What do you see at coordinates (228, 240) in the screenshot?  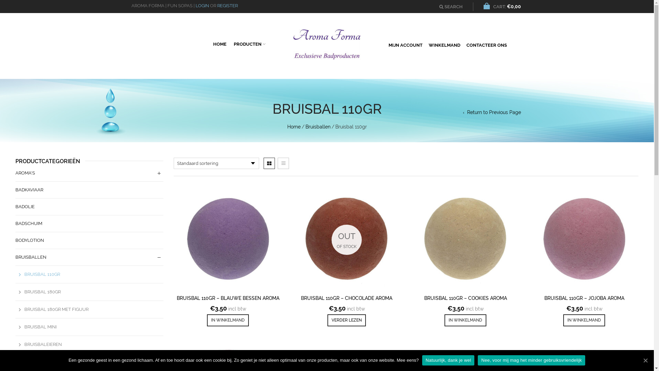 I see `Bruisbal 110gr - Blauwe bessen aroma` at bounding box center [228, 240].